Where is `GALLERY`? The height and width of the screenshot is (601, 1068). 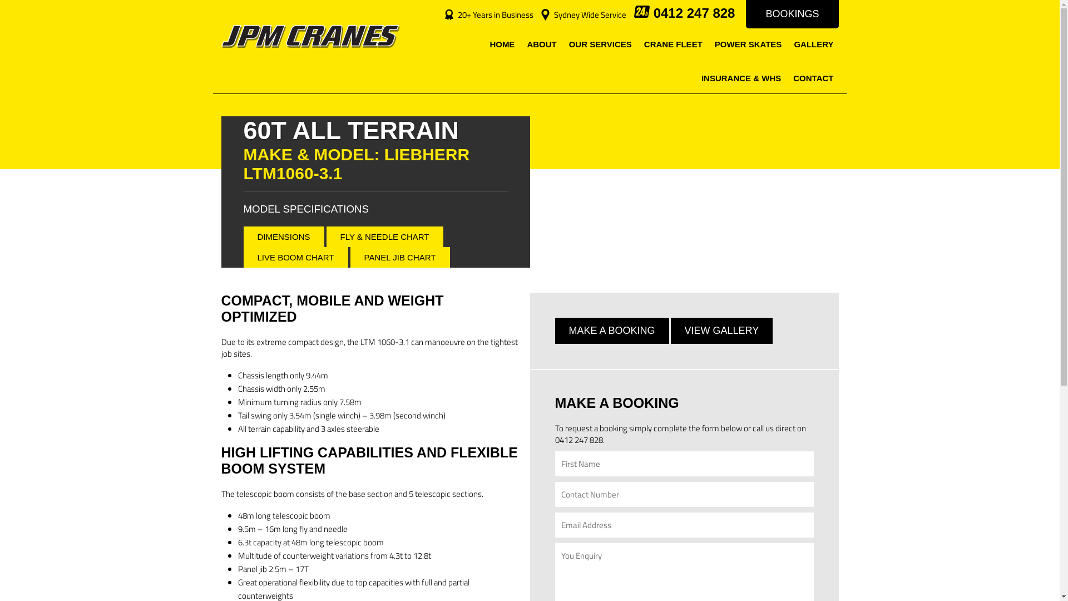
GALLERY is located at coordinates (813, 46).